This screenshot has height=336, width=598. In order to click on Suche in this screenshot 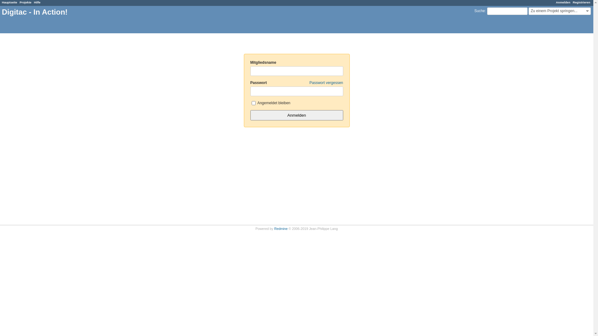, I will do `click(480, 11)`.